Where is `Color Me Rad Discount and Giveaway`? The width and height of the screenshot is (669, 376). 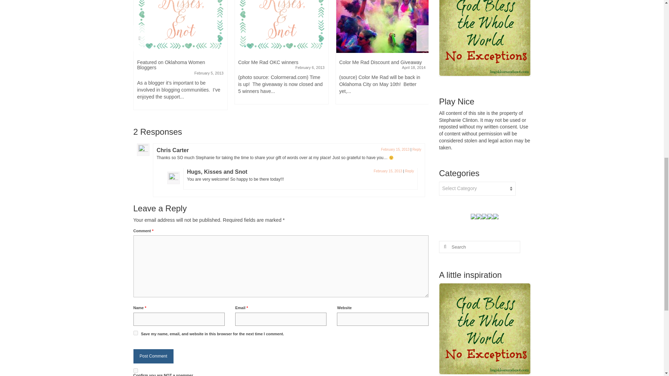 Color Me Rad Discount and Giveaway is located at coordinates (383, 26).